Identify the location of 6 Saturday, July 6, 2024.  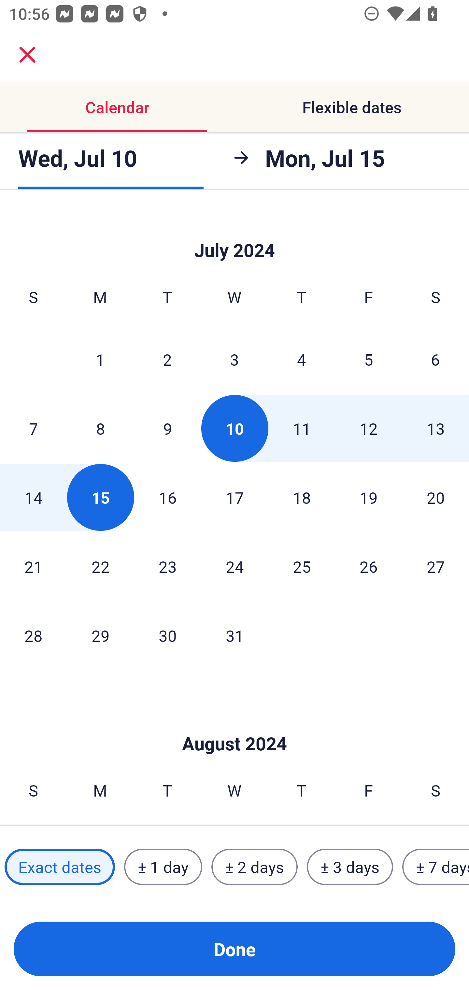
(435, 359).